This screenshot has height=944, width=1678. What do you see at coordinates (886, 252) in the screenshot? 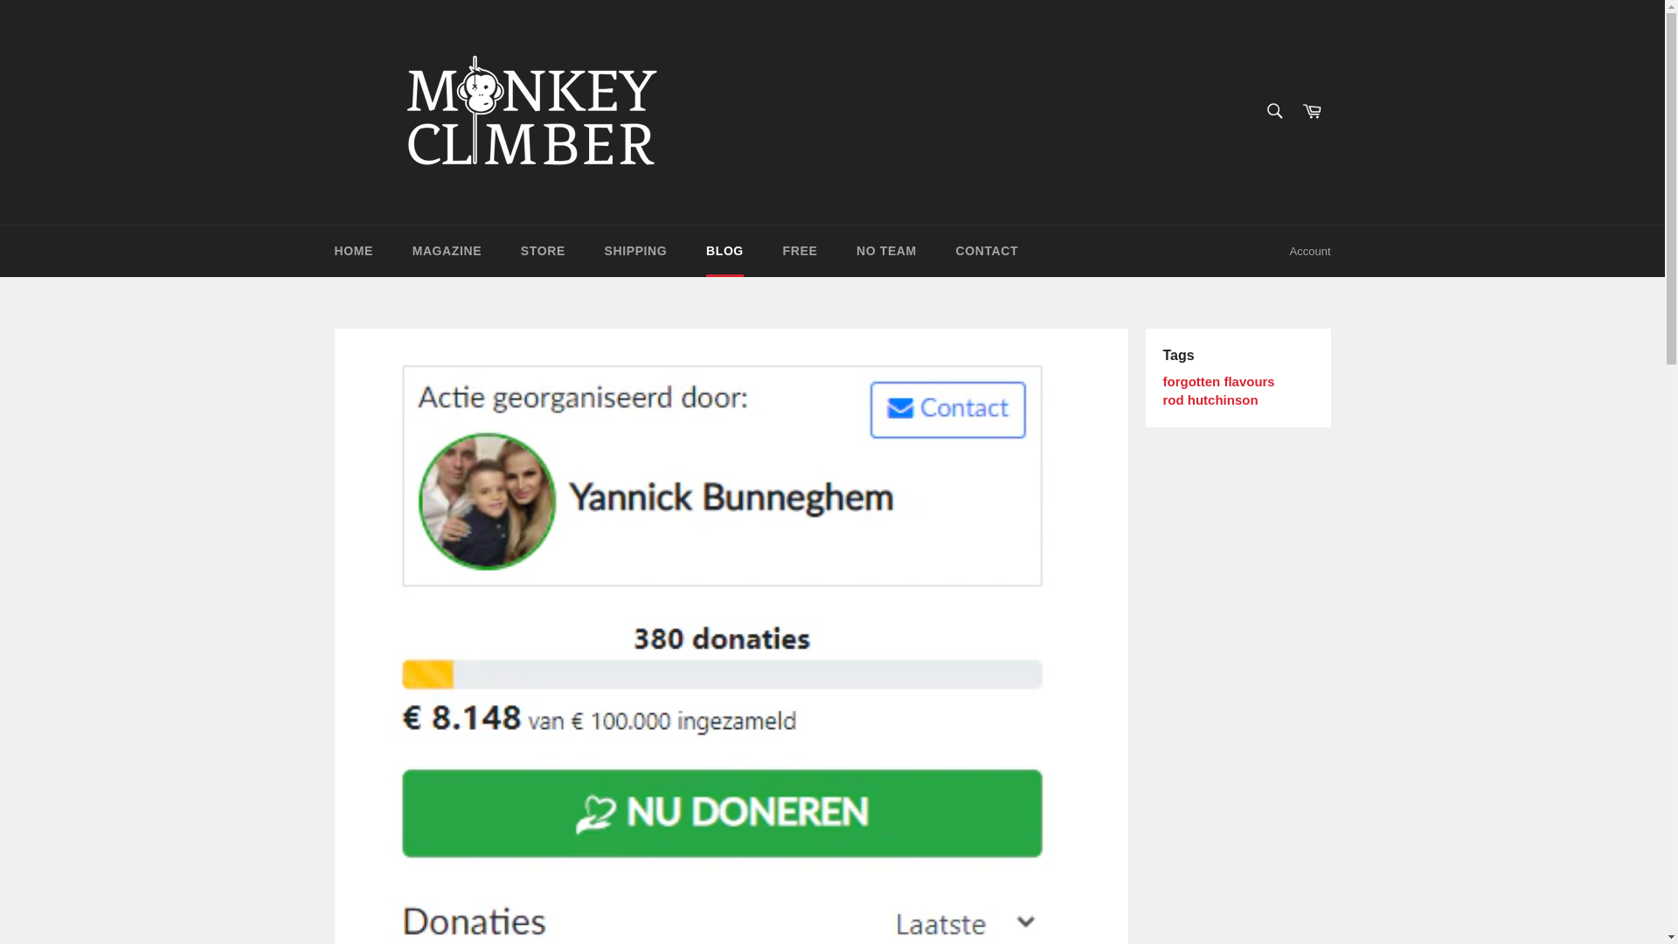
I see `NO TEAM` at bounding box center [886, 252].